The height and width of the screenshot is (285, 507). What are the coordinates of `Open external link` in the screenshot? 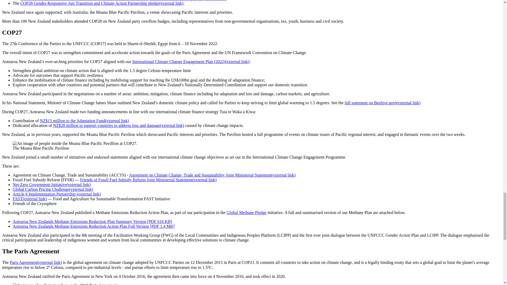 It's located at (148, 180).